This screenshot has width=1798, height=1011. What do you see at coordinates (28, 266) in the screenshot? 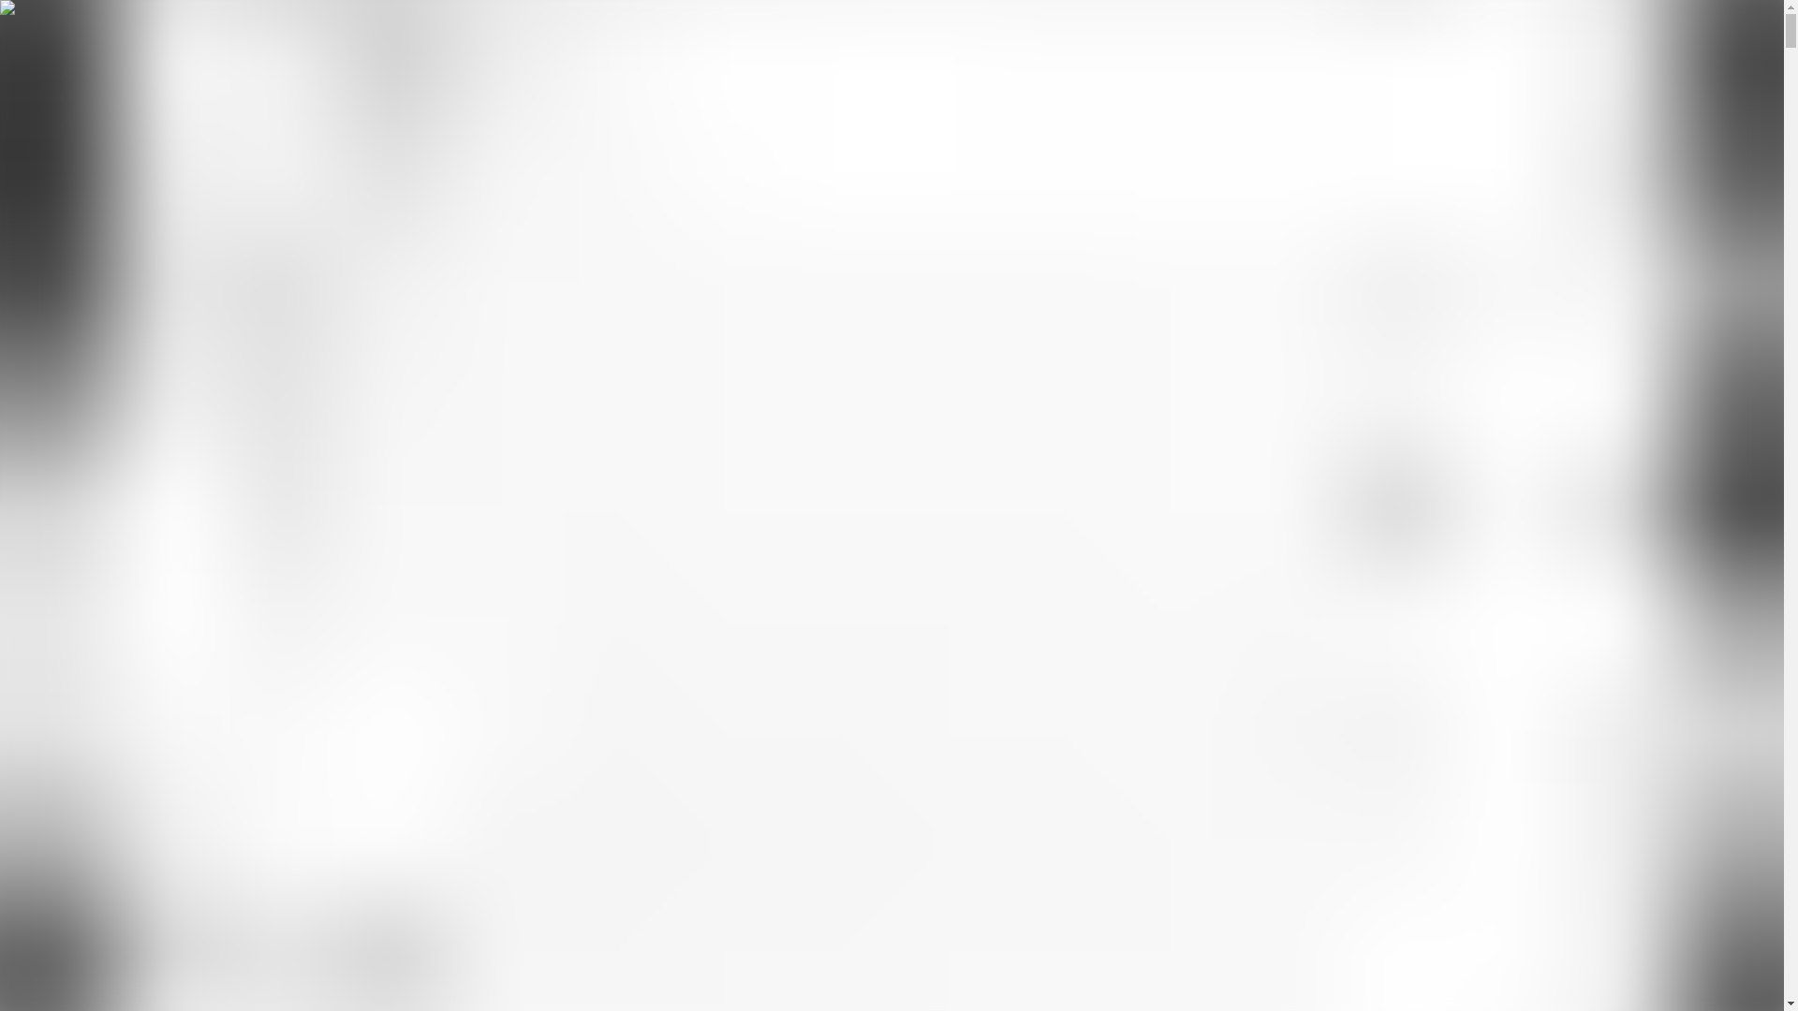
I see `Pricing` at bounding box center [28, 266].